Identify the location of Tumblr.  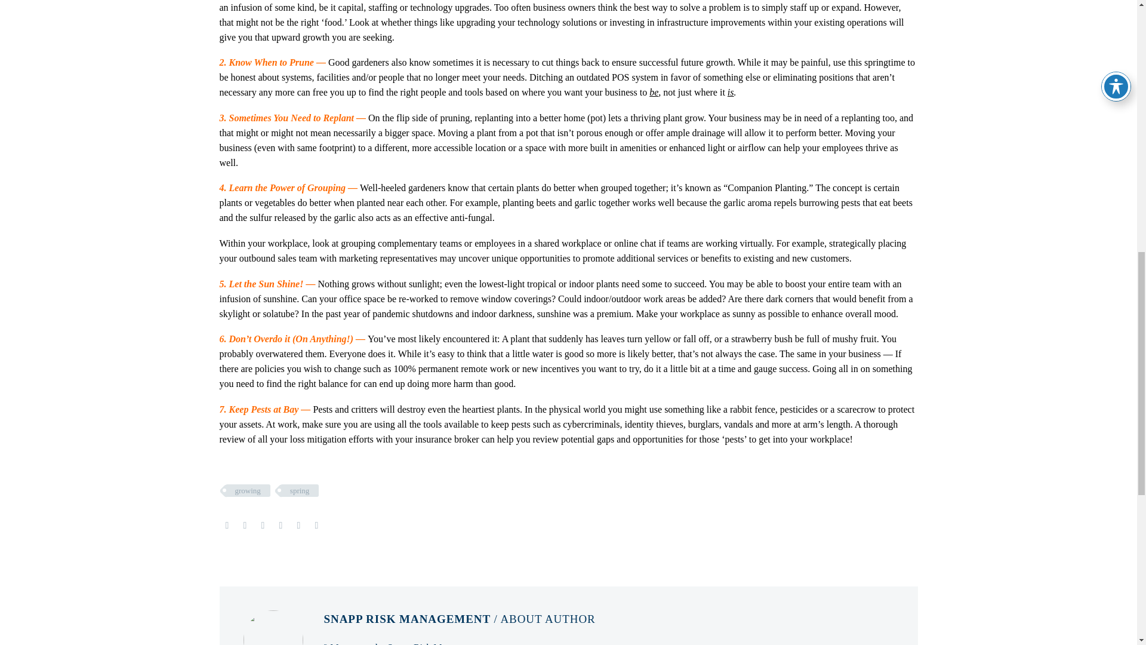
(281, 525).